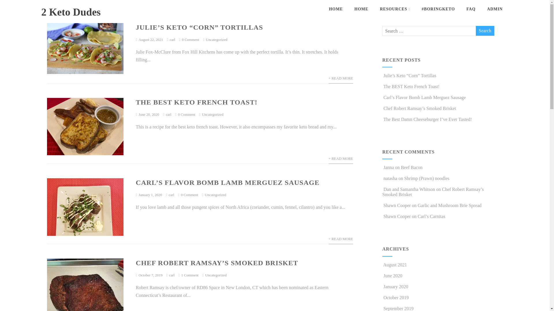 The width and height of the screenshot is (554, 311). Describe the element at coordinates (169, 115) in the screenshot. I see `carl` at that location.